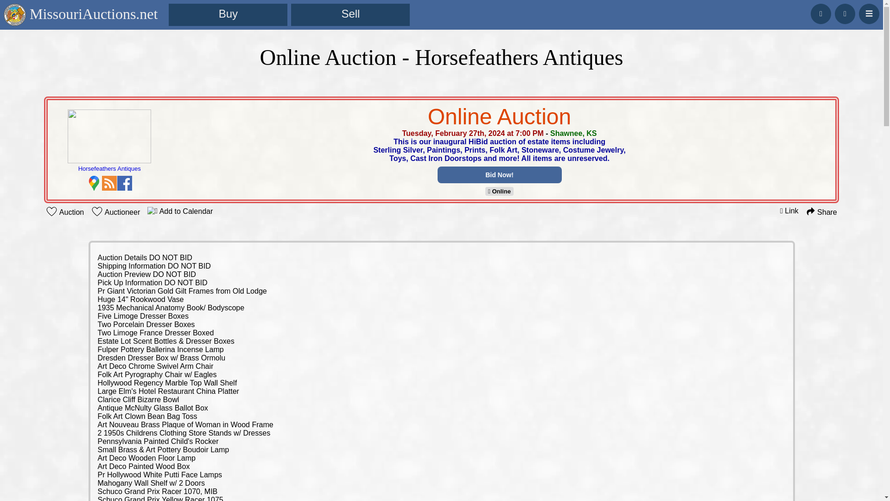  I want to click on View full menu, so click(869, 13).